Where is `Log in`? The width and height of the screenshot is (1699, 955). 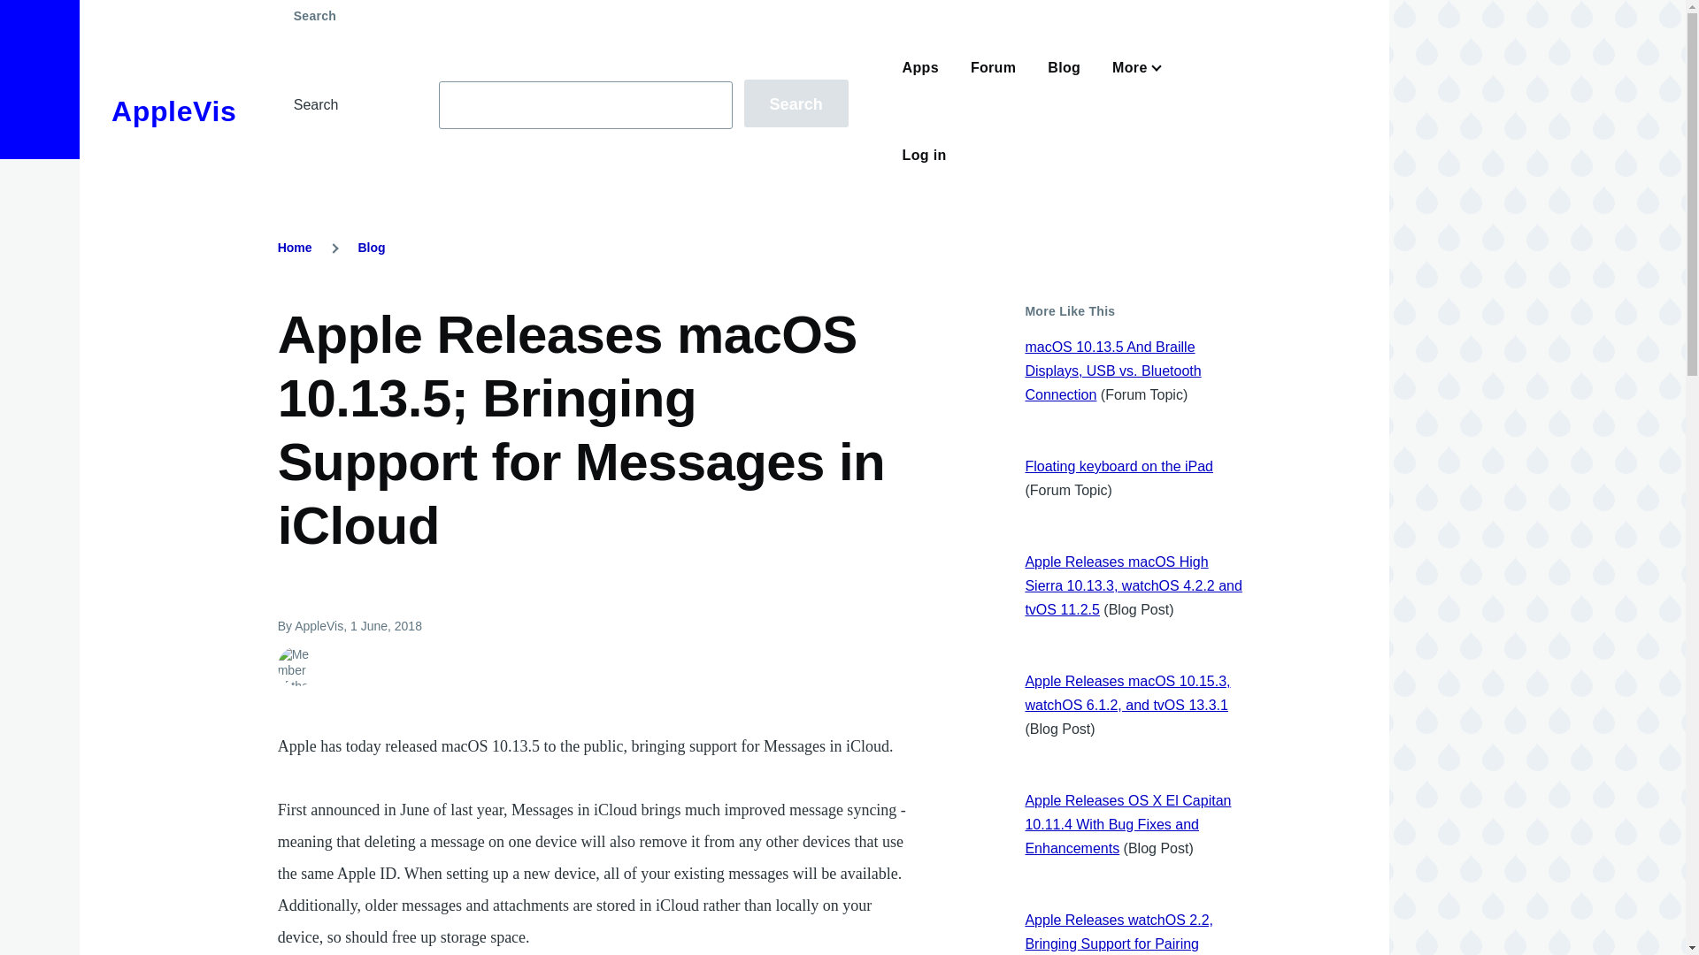 Log in is located at coordinates (924, 155).